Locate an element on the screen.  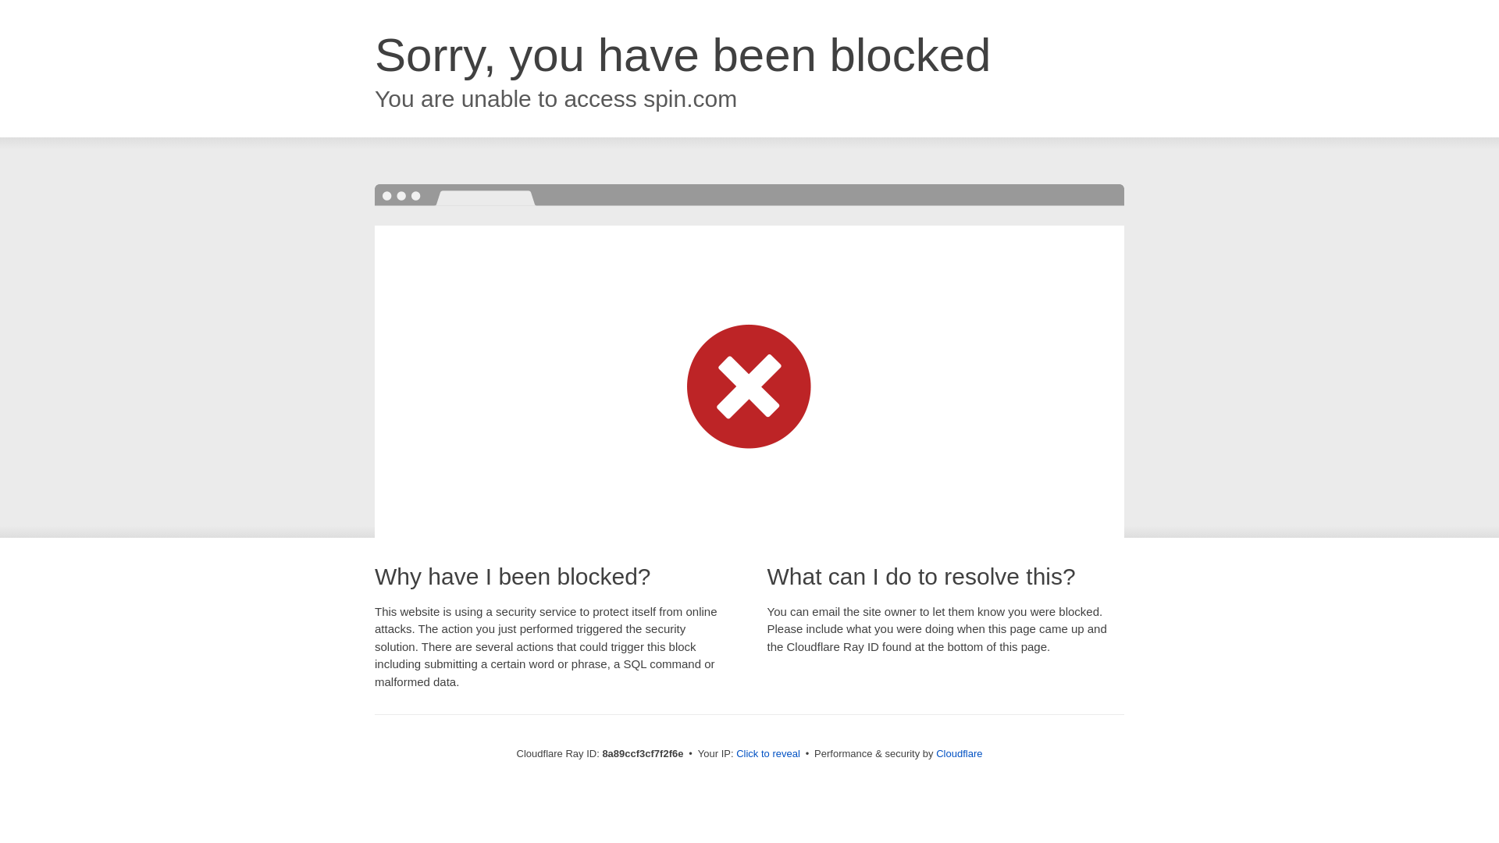
Click to reveal is located at coordinates (768, 754).